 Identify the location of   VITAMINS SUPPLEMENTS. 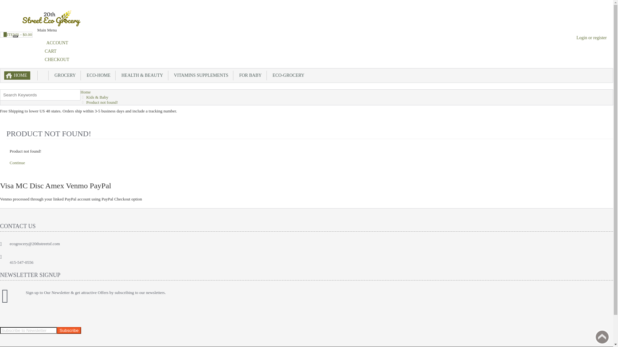
(201, 76).